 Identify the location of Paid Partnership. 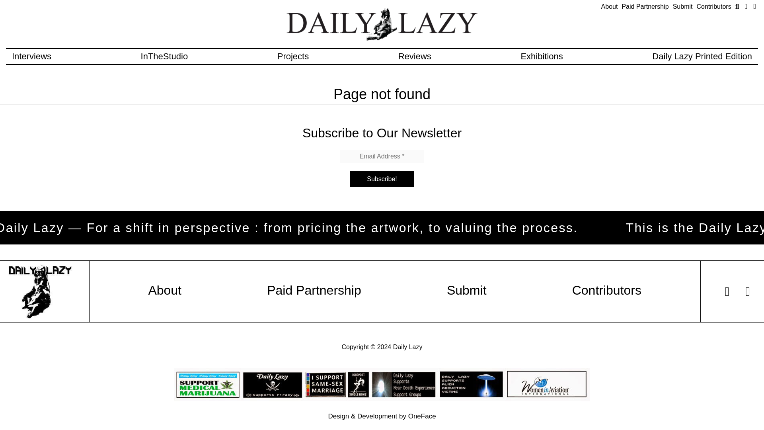
(645, 6).